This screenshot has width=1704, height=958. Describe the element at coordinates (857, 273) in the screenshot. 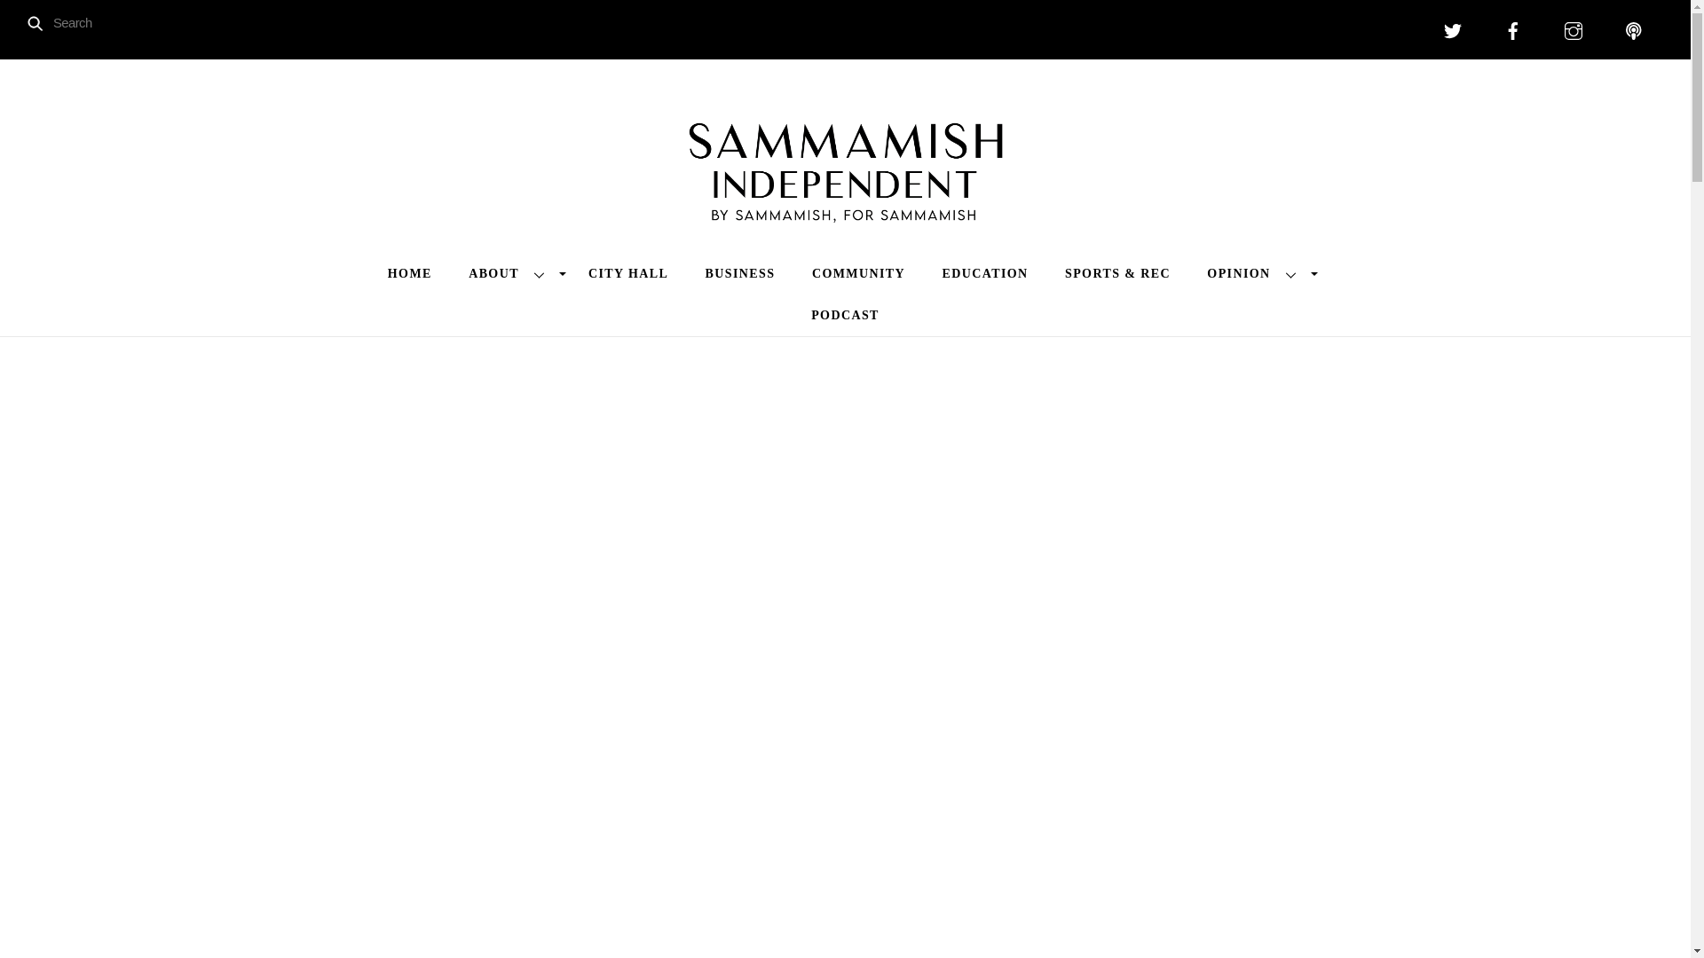

I see `COMMUNITY` at that location.